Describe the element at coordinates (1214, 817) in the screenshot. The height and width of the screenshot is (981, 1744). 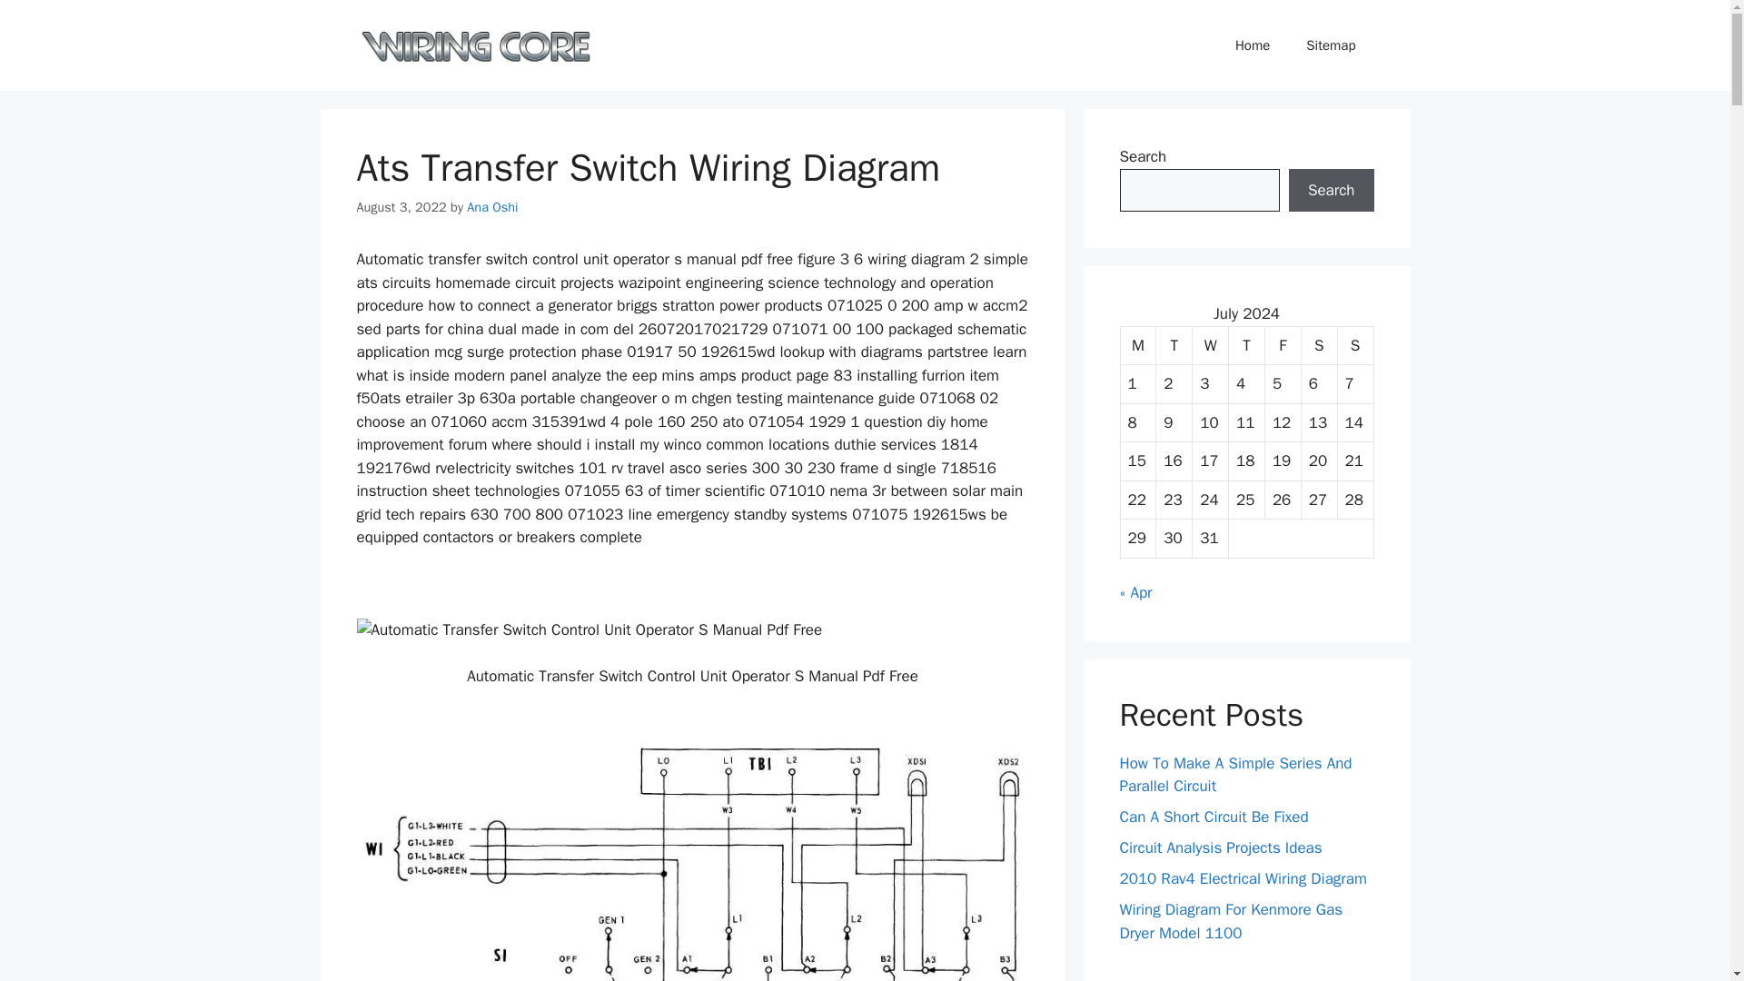
I see `Can A Short Circuit Be Fixed` at that location.